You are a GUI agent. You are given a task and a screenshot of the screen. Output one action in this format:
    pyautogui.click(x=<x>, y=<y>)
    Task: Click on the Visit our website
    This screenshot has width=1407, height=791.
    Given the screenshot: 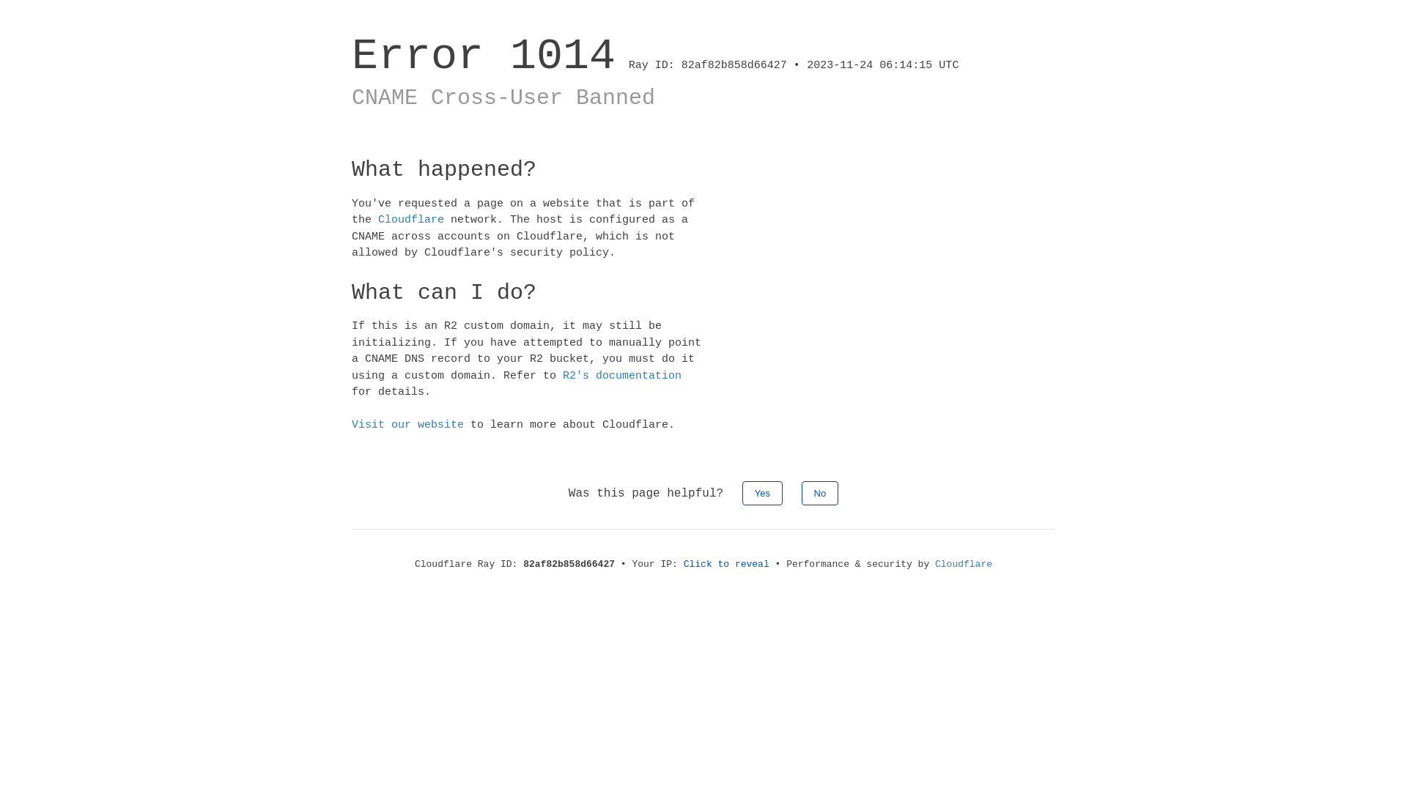 What is the action you would take?
    pyautogui.click(x=407, y=425)
    